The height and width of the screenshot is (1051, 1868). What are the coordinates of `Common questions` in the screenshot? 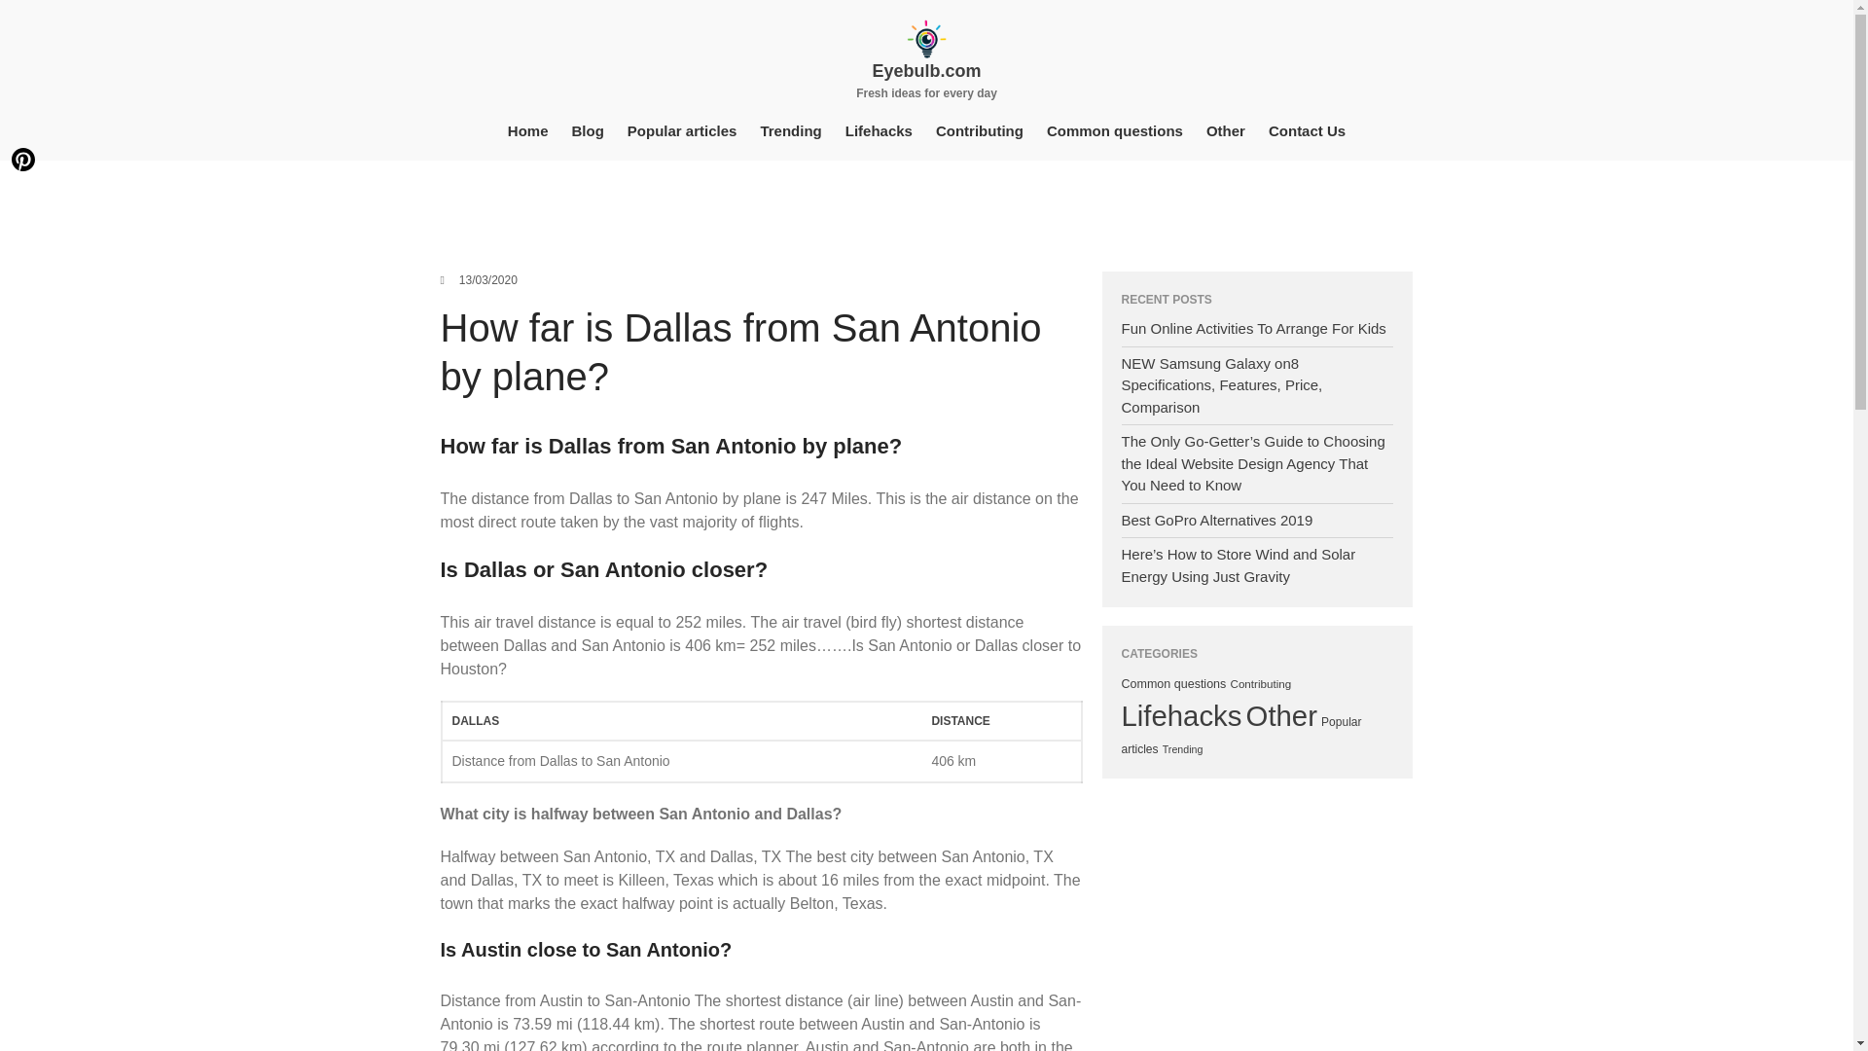 It's located at (1115, 130).